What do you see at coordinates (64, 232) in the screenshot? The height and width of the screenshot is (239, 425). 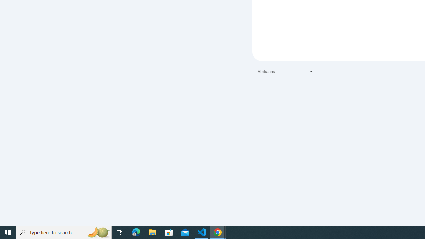 I see `Type here to search` at bounding box center [64, 232].